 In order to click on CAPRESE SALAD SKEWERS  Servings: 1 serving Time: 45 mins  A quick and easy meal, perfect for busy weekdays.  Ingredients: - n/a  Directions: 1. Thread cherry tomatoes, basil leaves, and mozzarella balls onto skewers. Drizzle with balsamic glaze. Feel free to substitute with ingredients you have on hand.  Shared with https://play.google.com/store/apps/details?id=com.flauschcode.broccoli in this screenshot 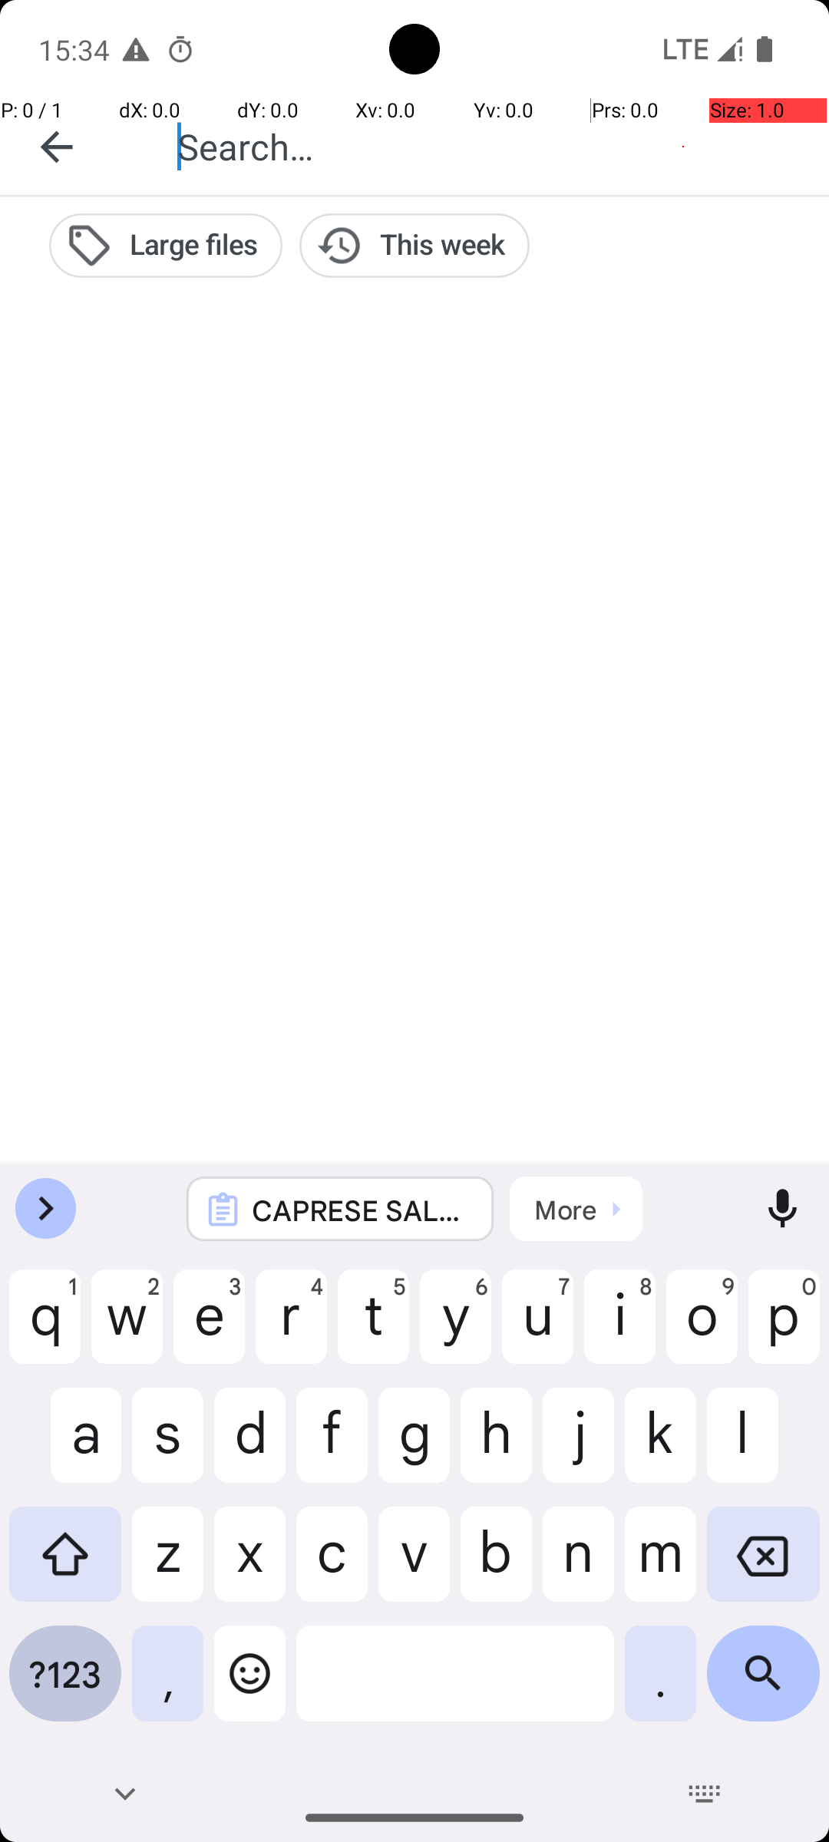, I will do `click(361, 1210)`.